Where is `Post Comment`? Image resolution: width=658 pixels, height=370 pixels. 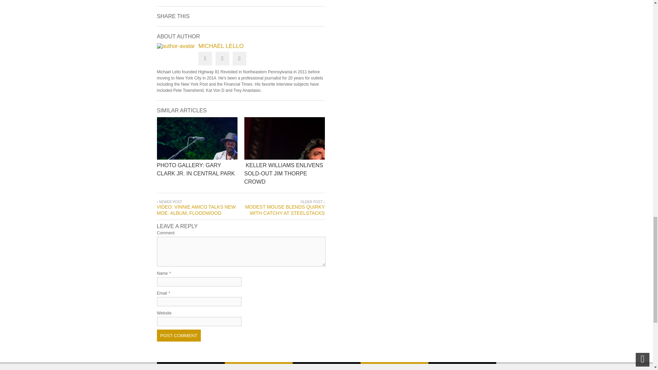 Post Comment is located at coordinates (179, 335).